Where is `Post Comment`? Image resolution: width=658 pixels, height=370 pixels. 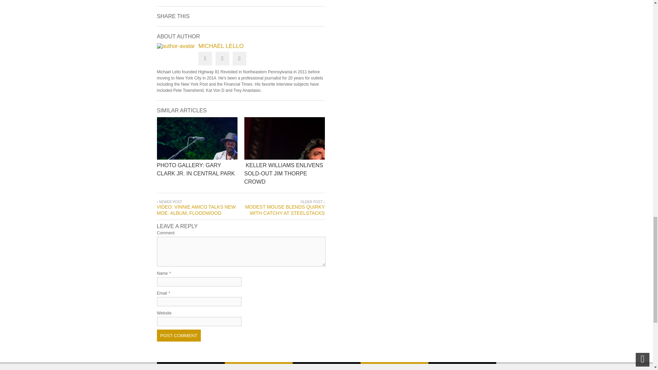 Post Comment is located at coordinates (179, 335).